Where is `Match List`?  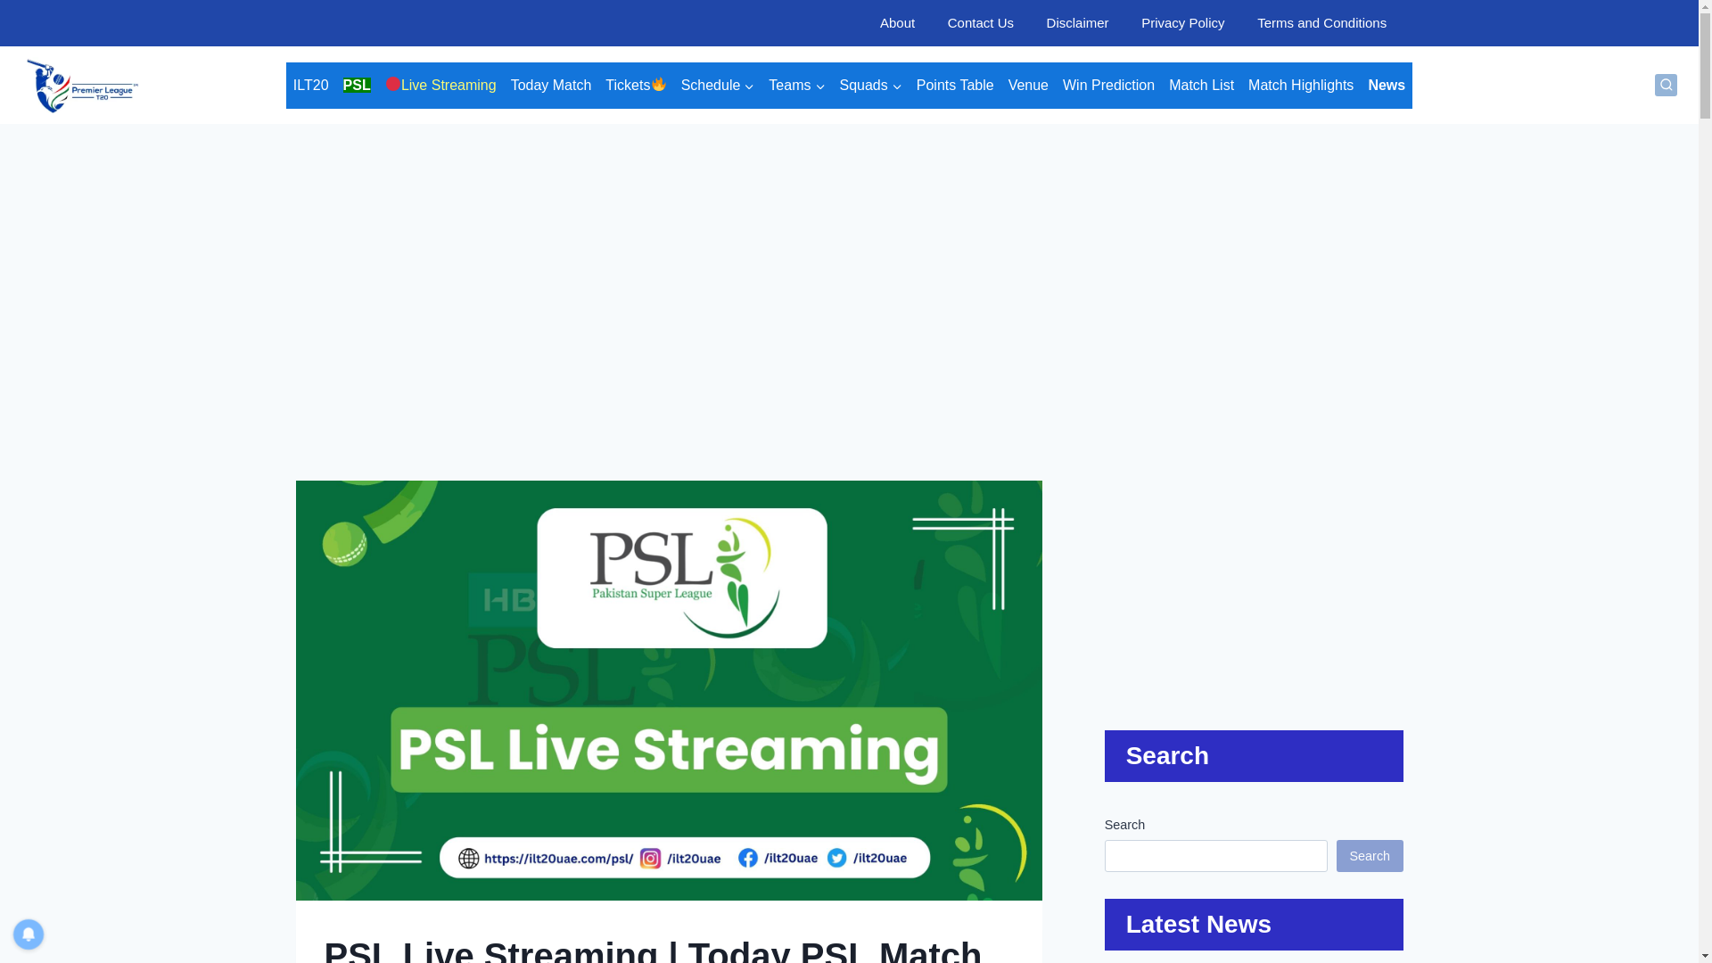 Match List is located at coordinates (1202, 86).